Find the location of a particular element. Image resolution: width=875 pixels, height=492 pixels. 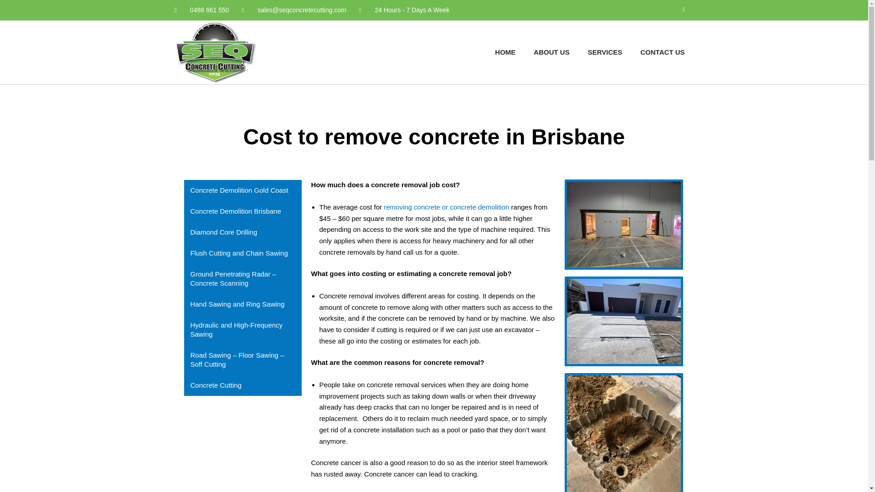

Cost to remove concrete in Brisbane and the Gold Coast is located at coordinates (623, 432).